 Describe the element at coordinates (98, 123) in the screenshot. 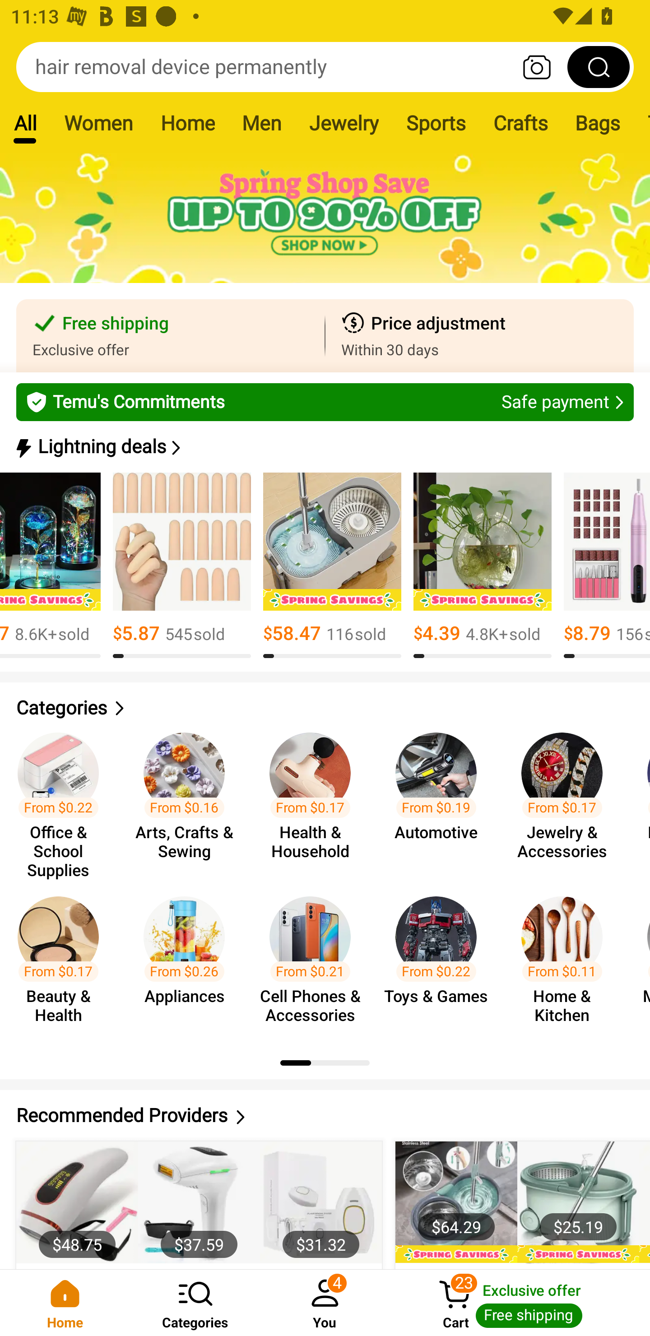

I see `Women` at that location.